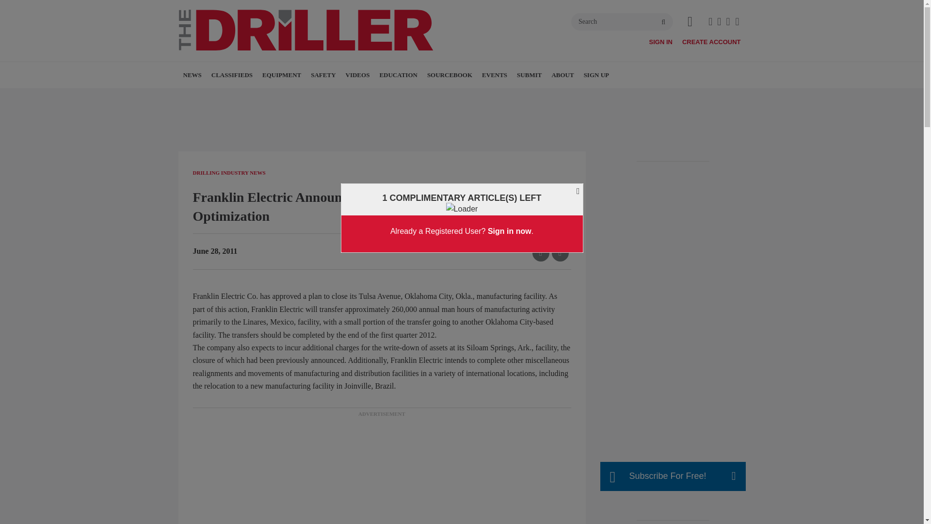 This screenshot has height=524, width=931. I want to click on NEWSCAST, so click(401, 96).